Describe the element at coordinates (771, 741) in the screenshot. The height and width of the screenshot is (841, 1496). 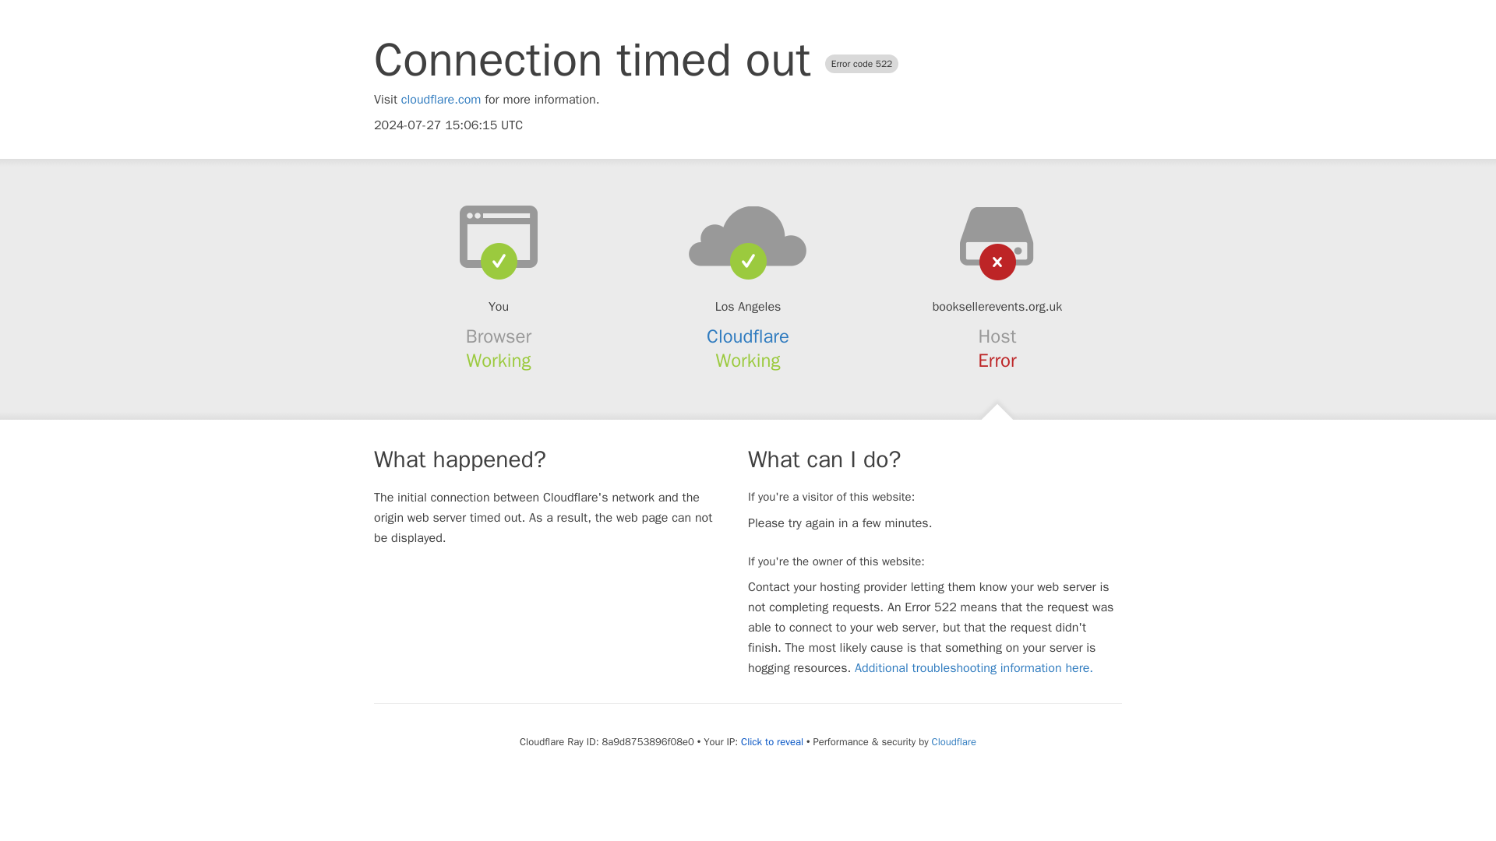
I see `Click to reveal` at that location.